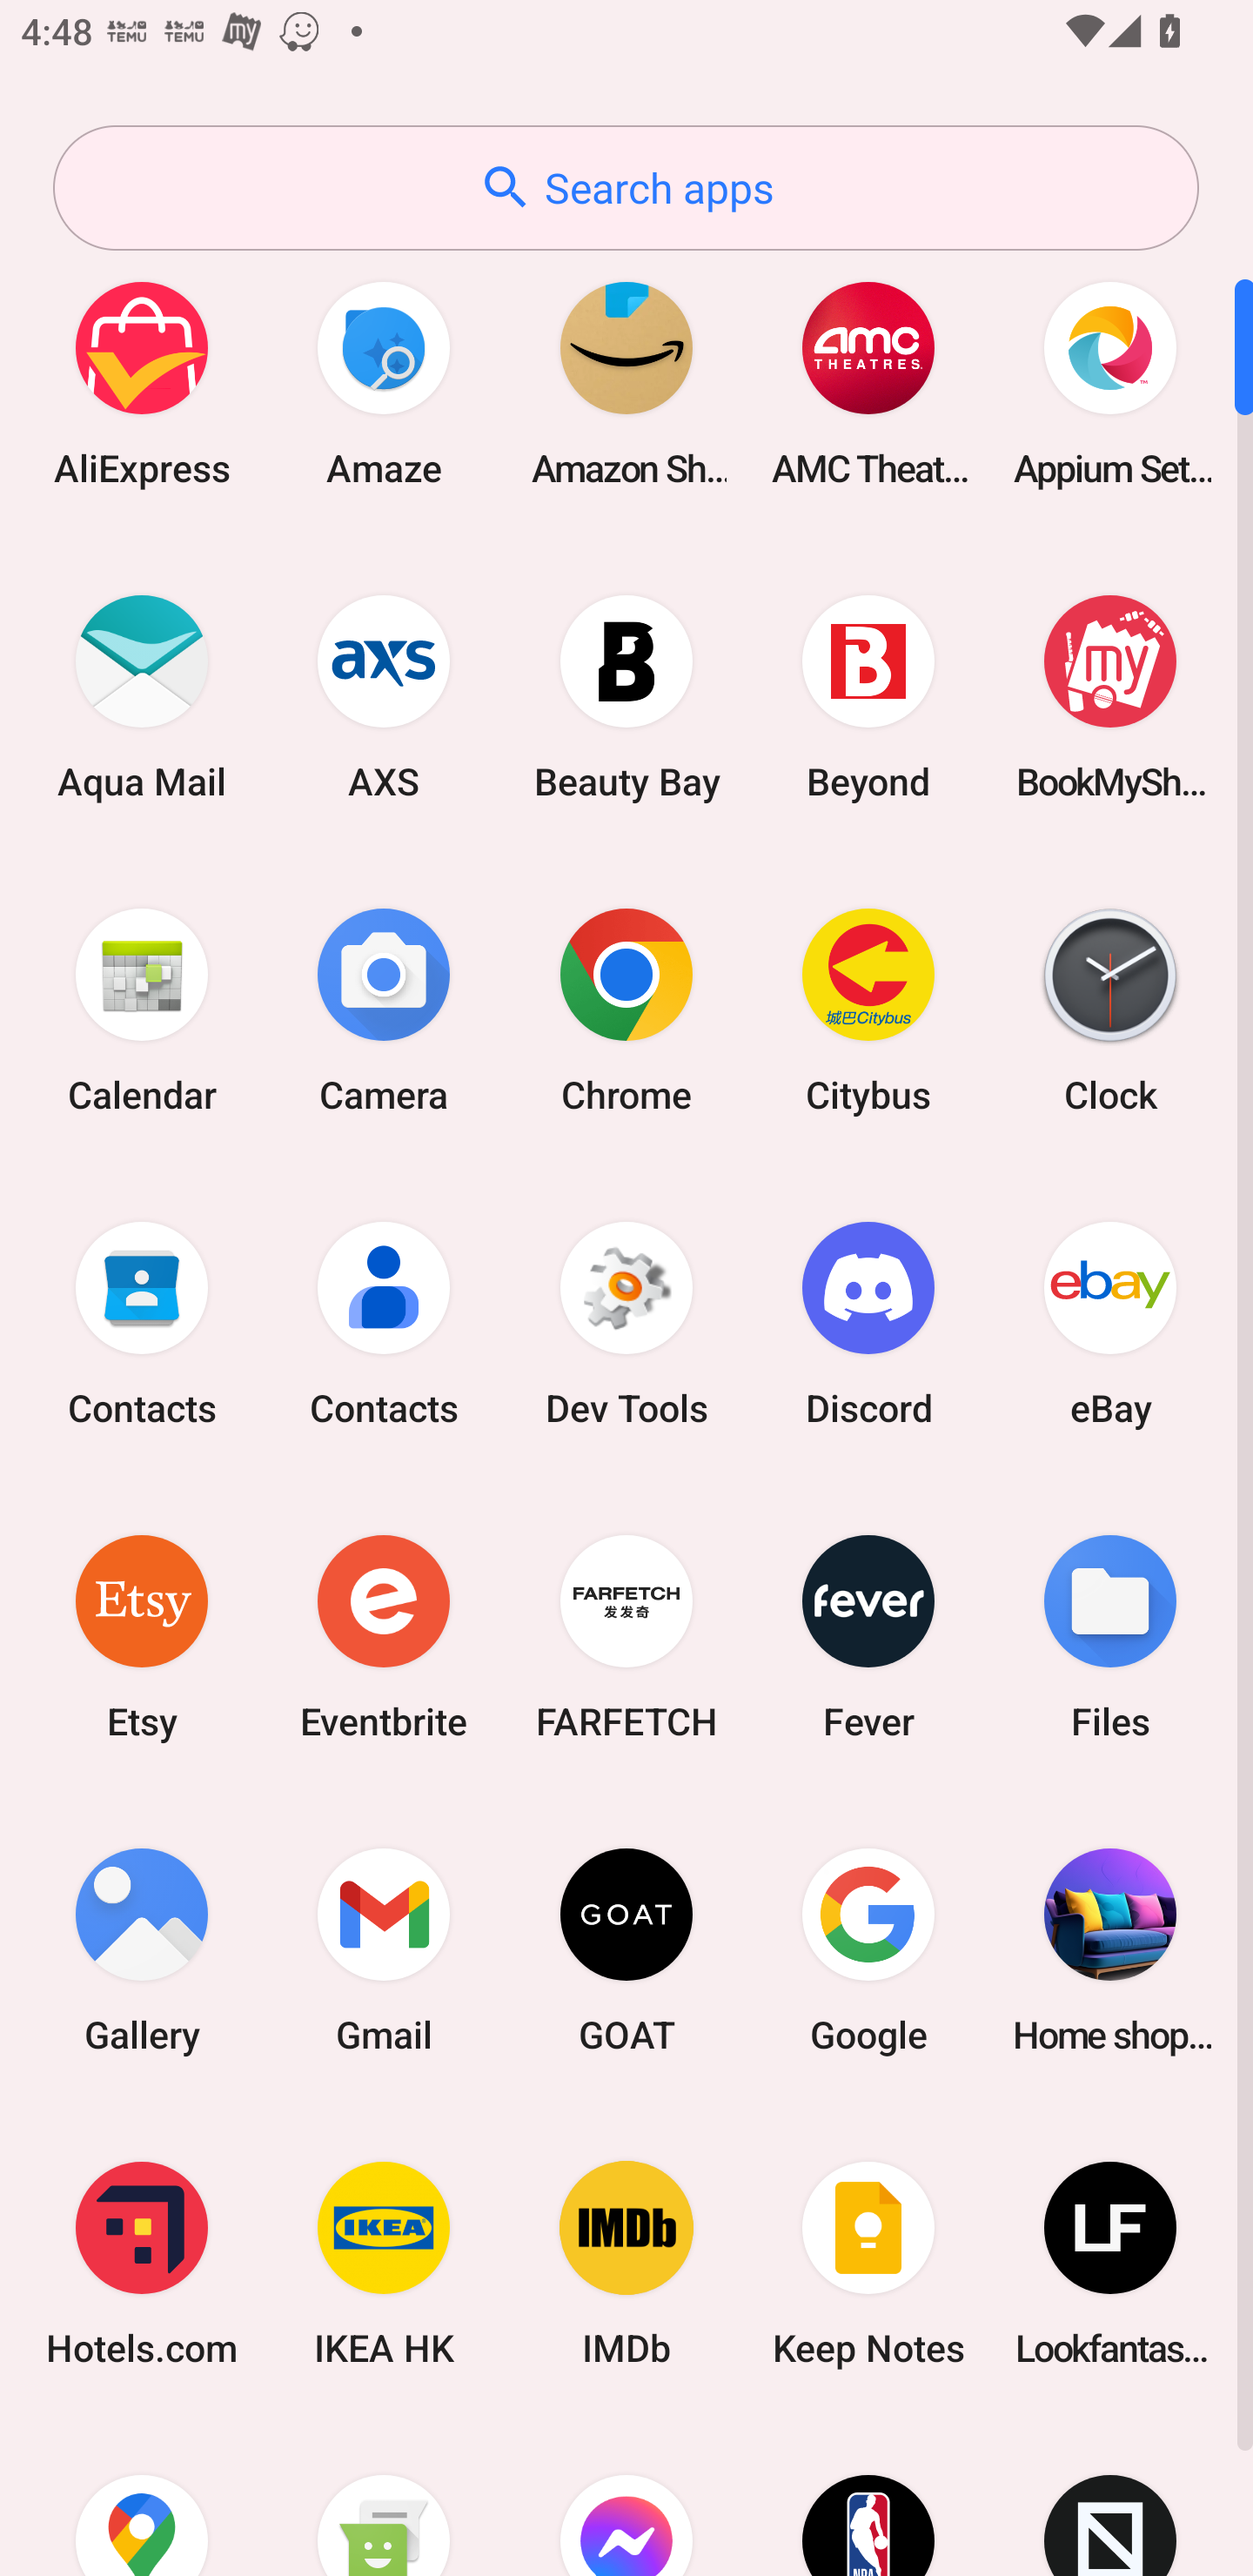 The image size is (1253, 2576). Describe the element at coordinates (142, 383) in the screenshot. I see `AliExpress` at that location.